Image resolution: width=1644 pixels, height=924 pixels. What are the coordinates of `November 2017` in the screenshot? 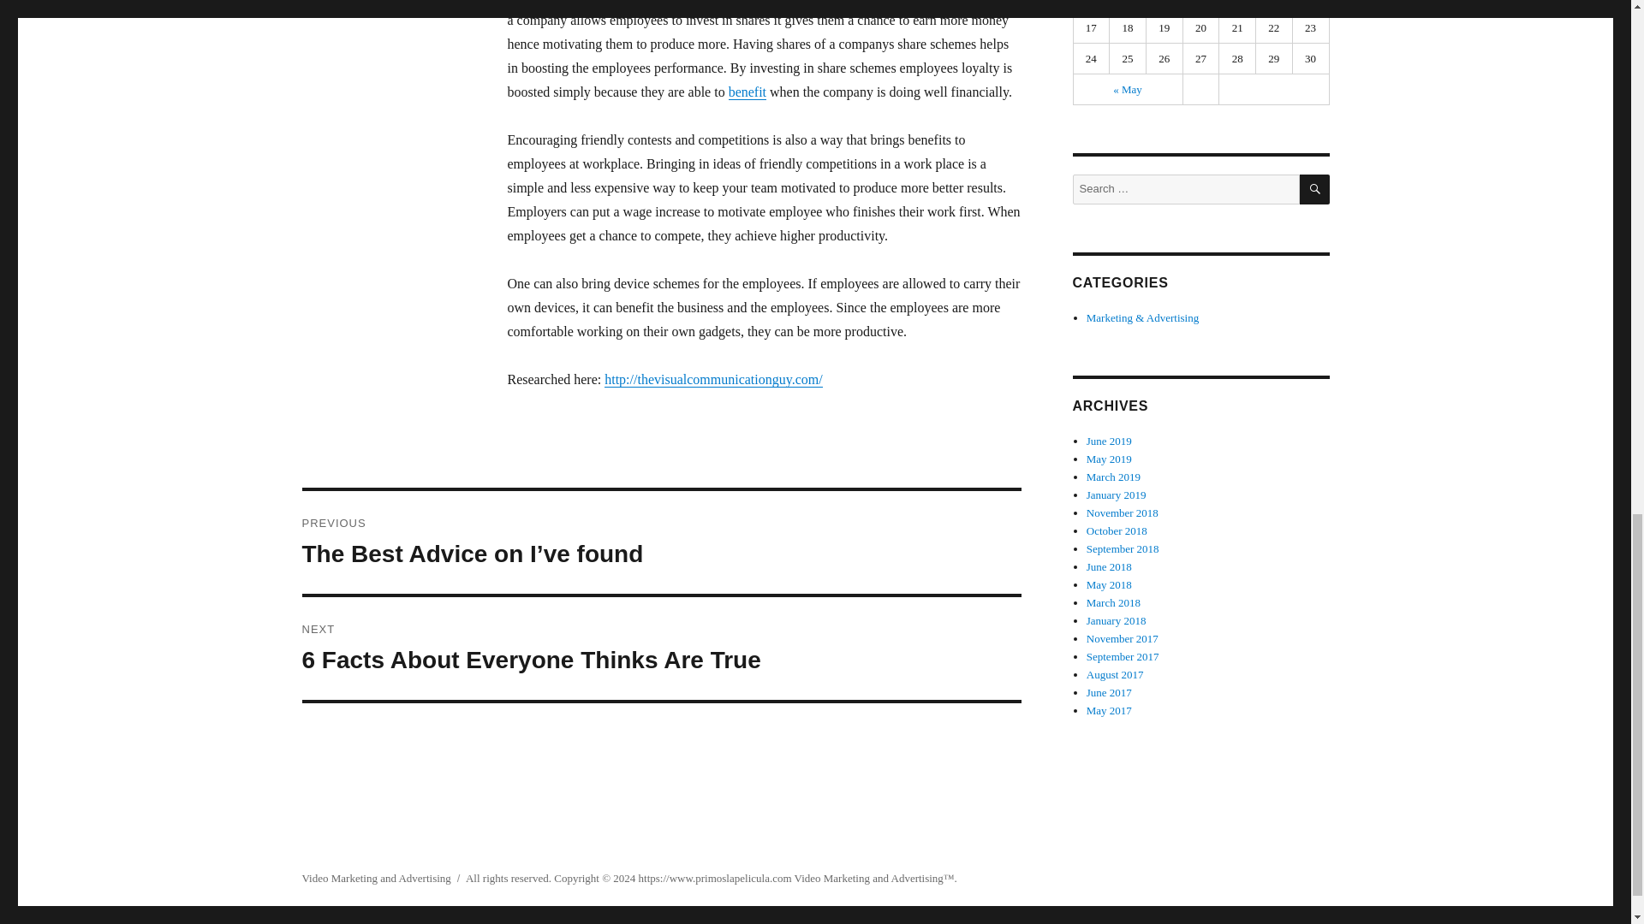 It's located at (1123, 638).